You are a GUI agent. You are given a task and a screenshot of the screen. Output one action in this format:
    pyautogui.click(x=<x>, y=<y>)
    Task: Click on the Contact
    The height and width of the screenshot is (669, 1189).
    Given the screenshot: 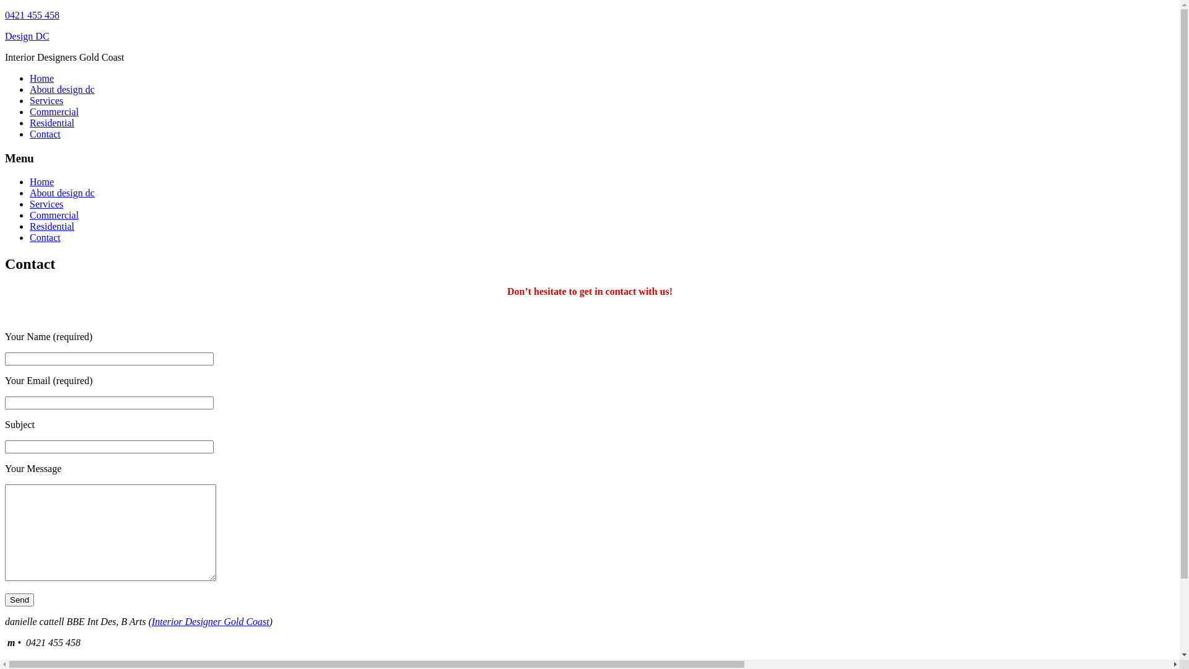 What is the action you would take?
    pyautogui.click(x=45, y=238)
    